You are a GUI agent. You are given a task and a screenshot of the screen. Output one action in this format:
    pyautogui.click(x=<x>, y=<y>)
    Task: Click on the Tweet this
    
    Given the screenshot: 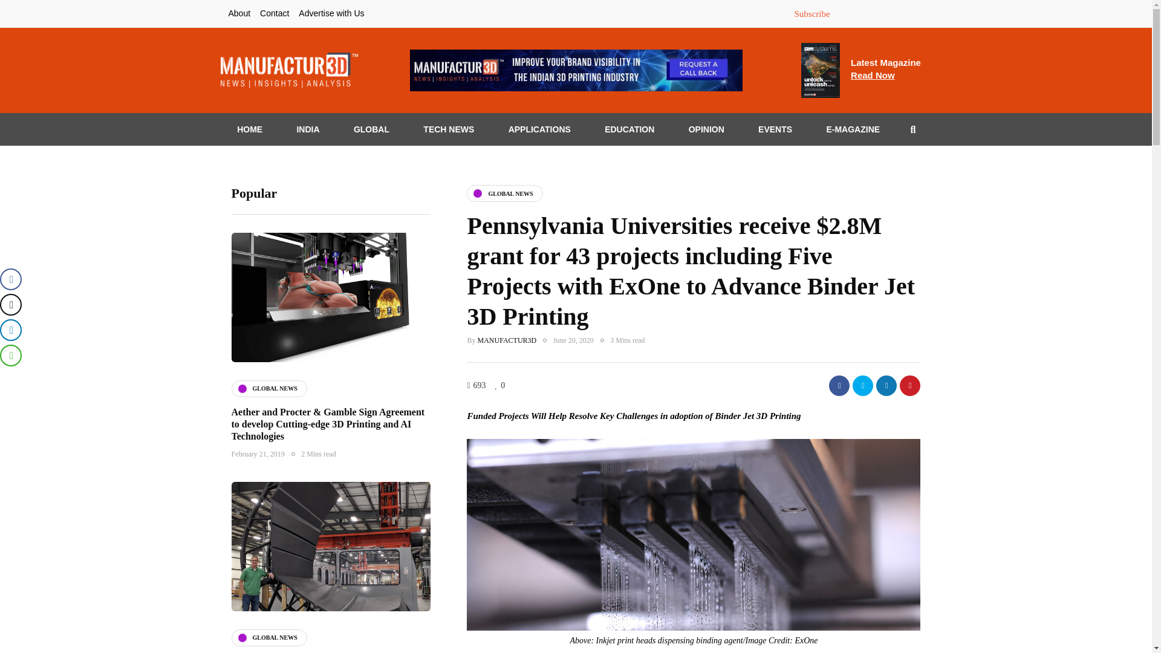 What is the action you would take?
    pyautogui.click(x=371, y=129)
    